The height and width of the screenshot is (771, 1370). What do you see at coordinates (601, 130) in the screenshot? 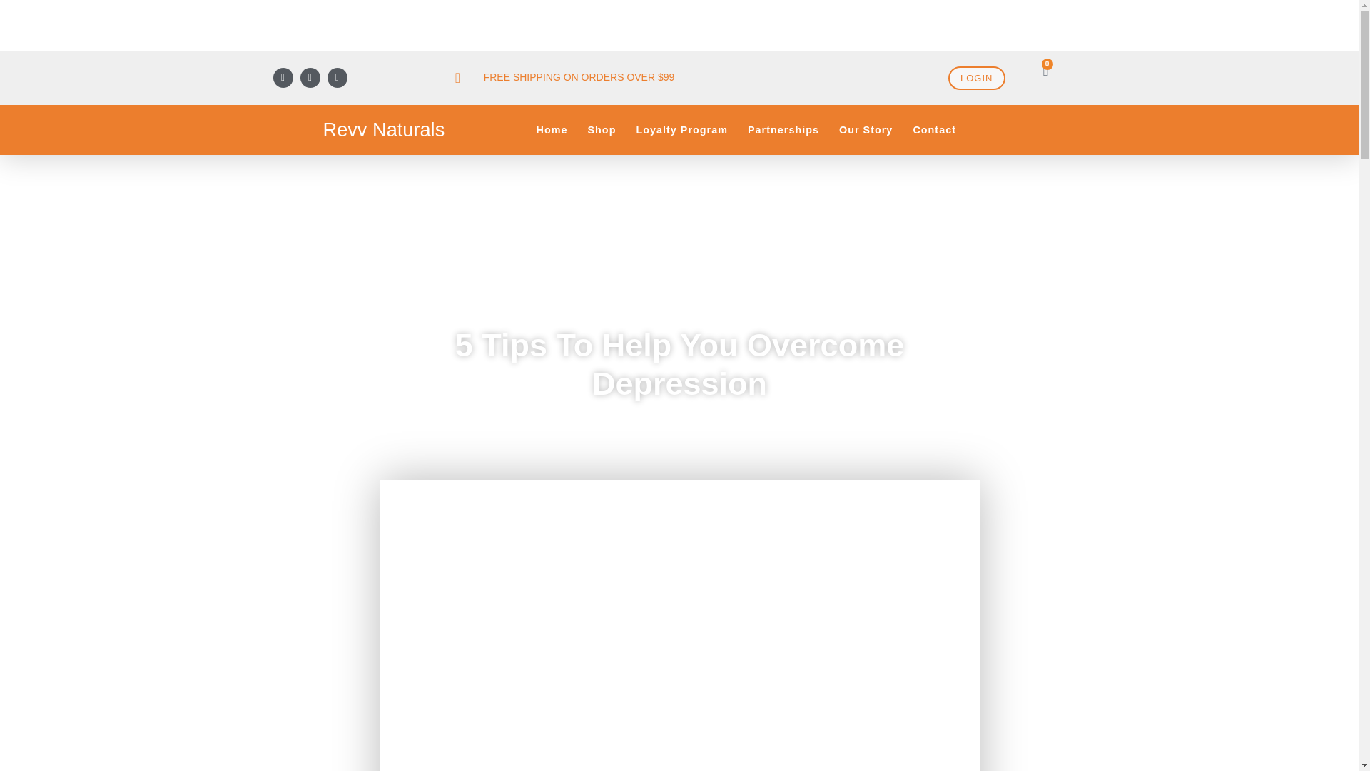
I see `Shop` at bounding box center [601, 130].